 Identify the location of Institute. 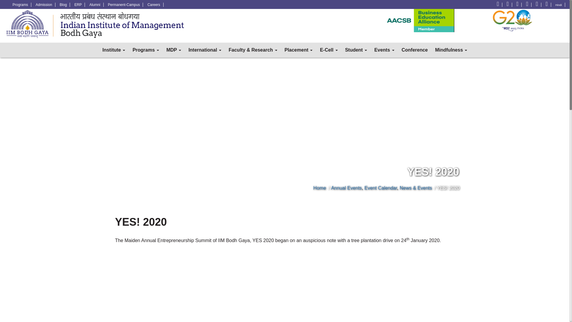
(114, 50).